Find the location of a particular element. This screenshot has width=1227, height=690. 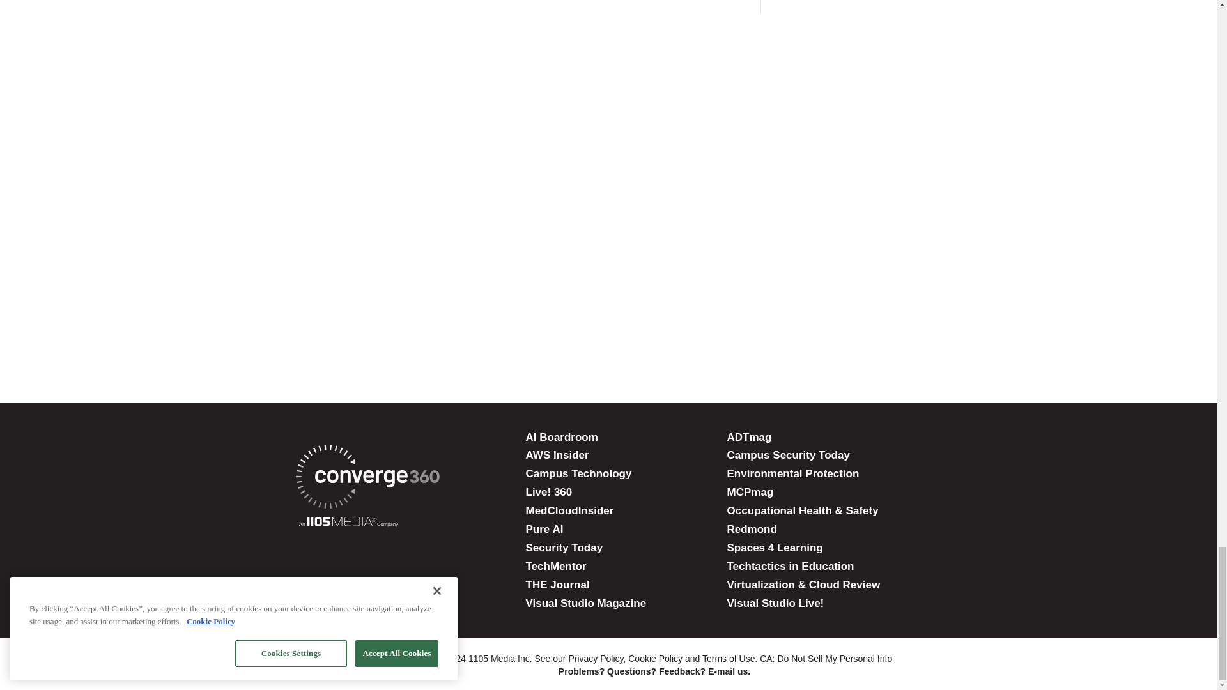

3rd party ad content is located at coordinates (608, 326).